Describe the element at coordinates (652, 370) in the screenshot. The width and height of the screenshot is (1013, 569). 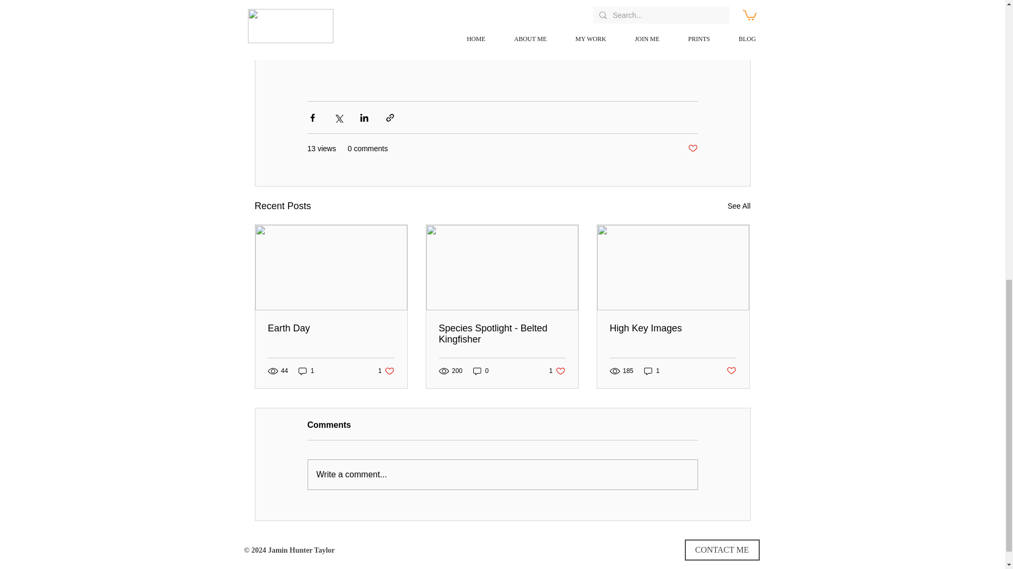
I see `0` at that location.